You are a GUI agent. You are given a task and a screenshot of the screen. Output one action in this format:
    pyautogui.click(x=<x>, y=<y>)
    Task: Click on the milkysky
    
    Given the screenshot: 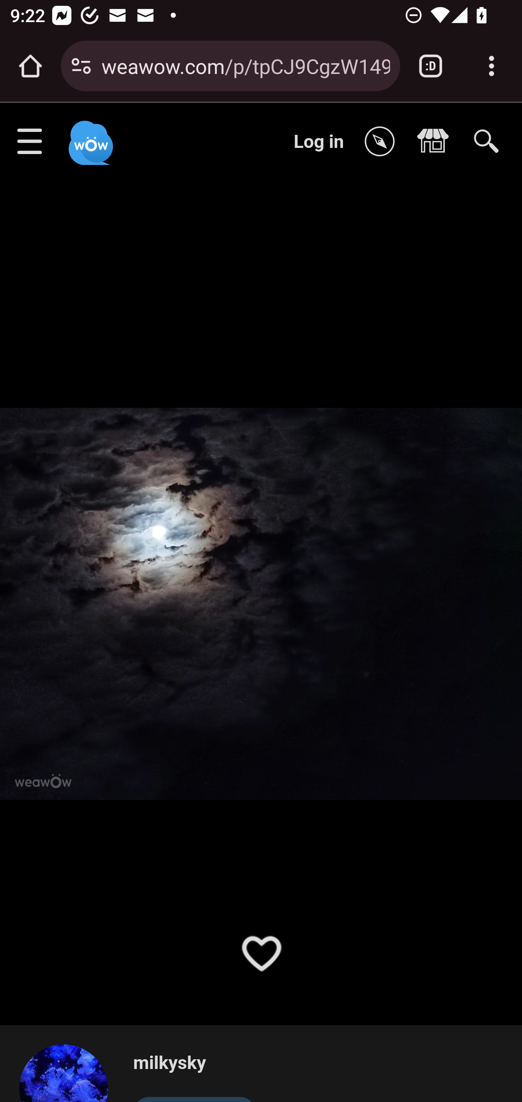 What is the action you would take?
    pyautogui.click(x=194, y=1064)
    